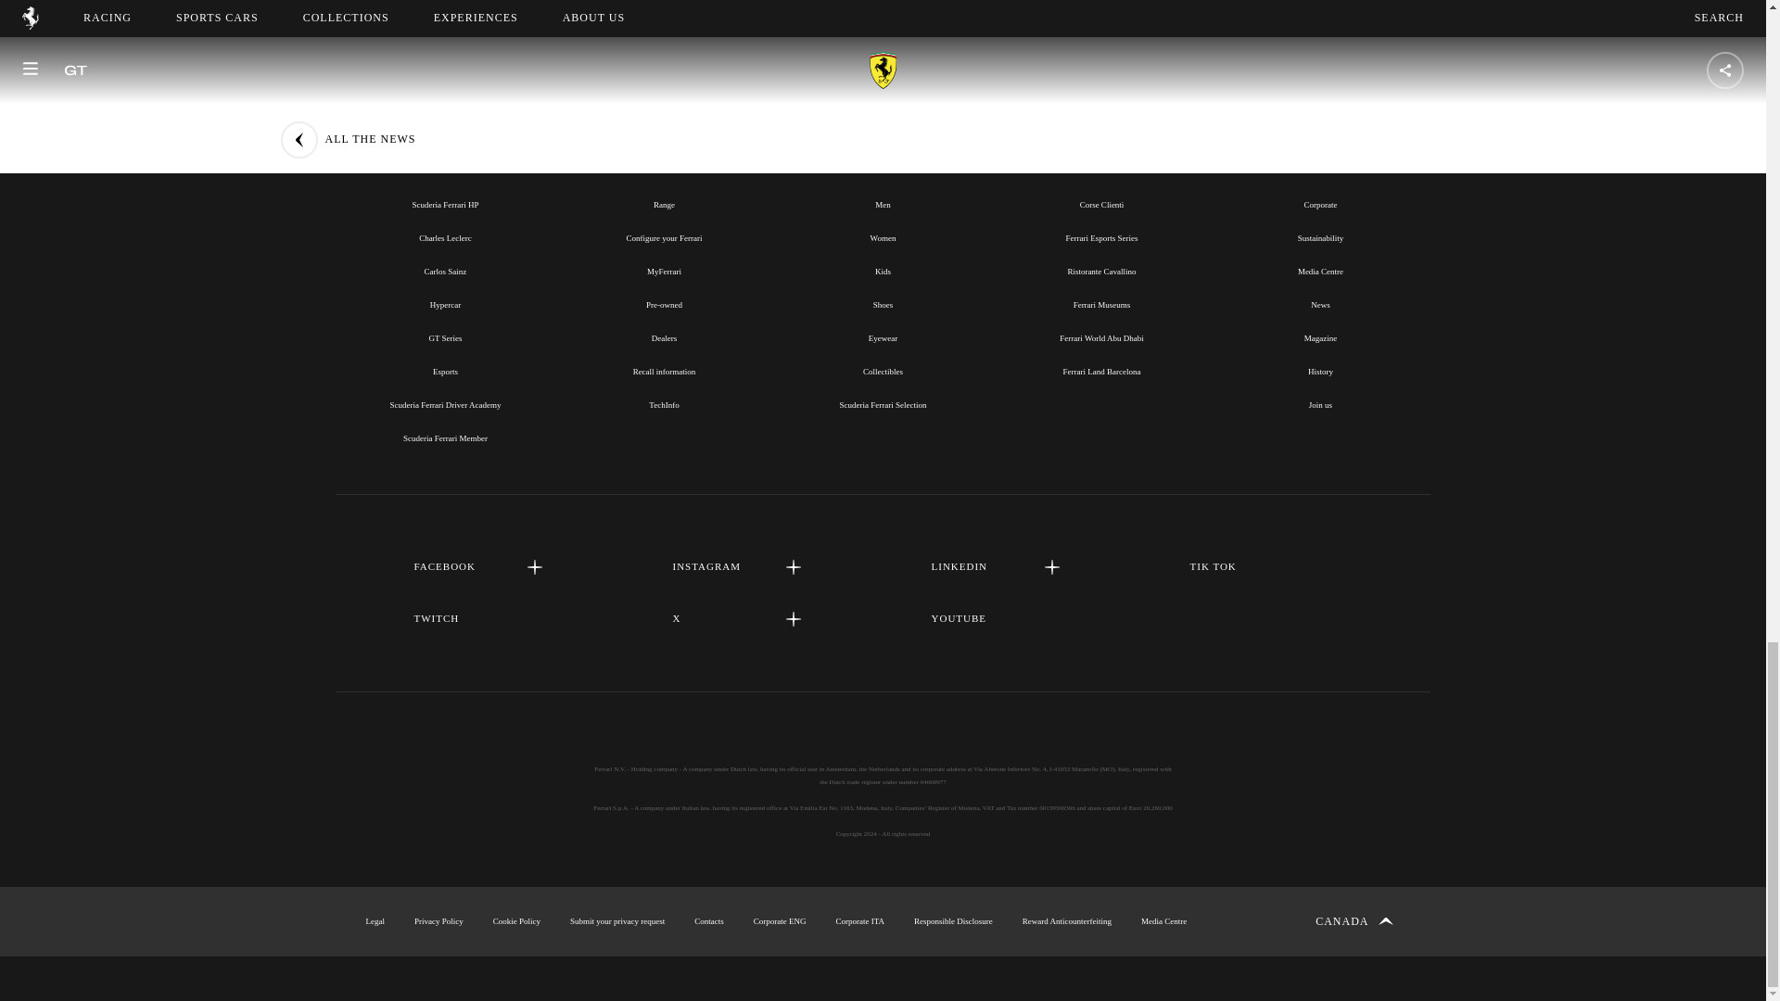 The image size is (1780, 1001). I want to click on Esports, so click(445, 372).